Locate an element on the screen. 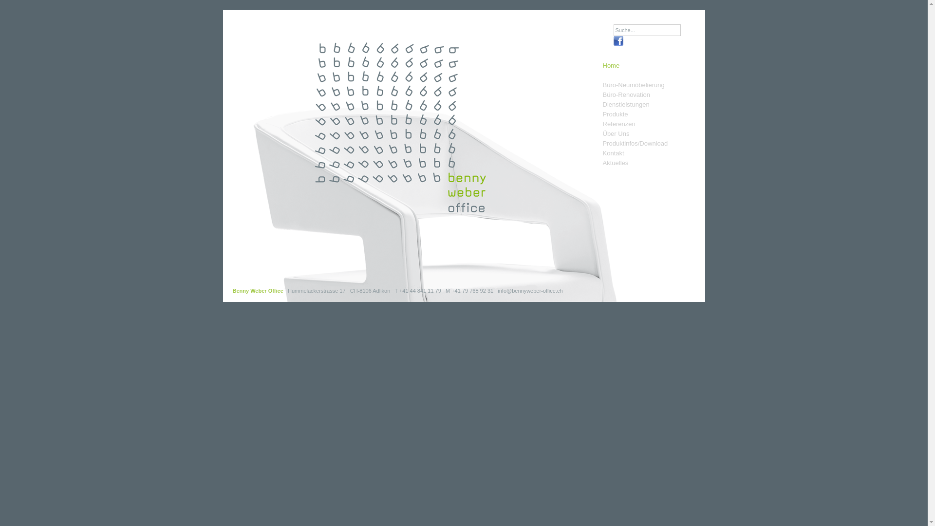  Referenzen is located at coordinates (619, 124).